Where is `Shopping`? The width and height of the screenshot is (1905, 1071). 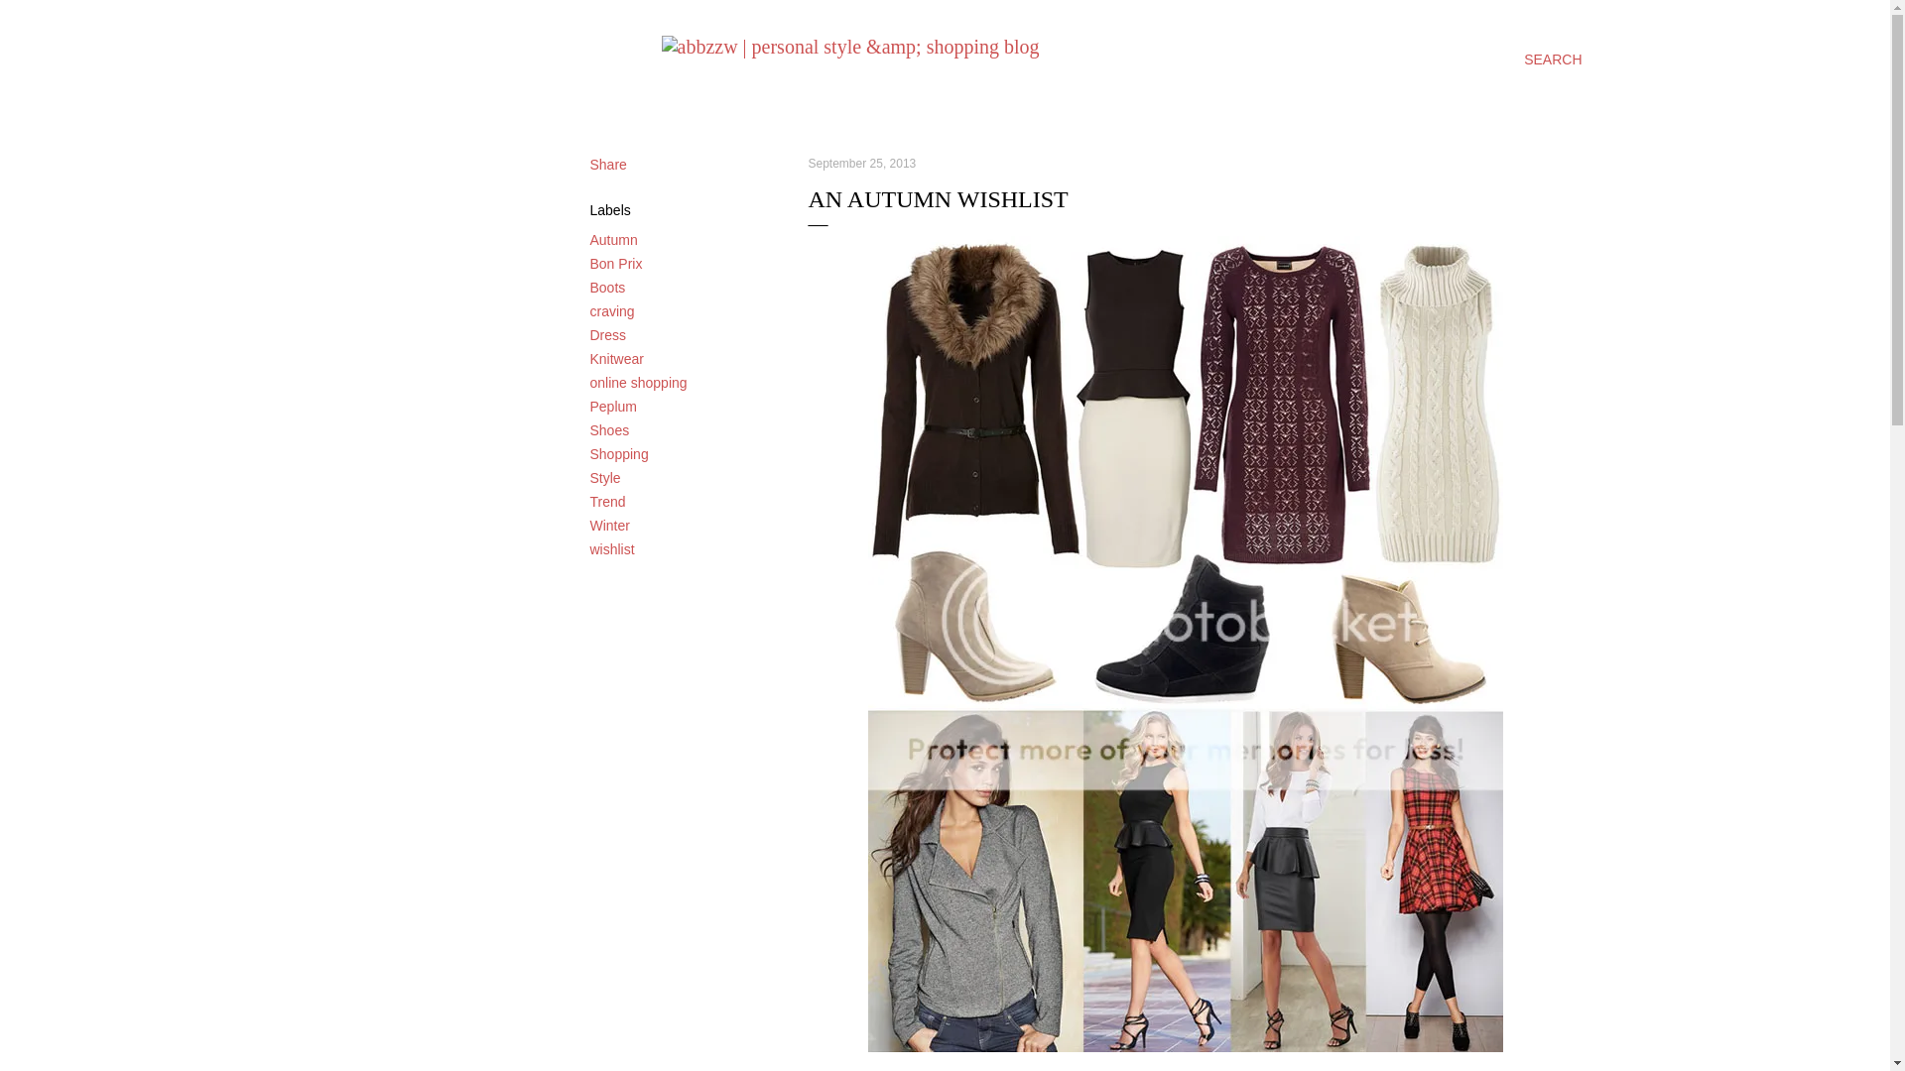
Shopping is located at coordinates (617, 454).